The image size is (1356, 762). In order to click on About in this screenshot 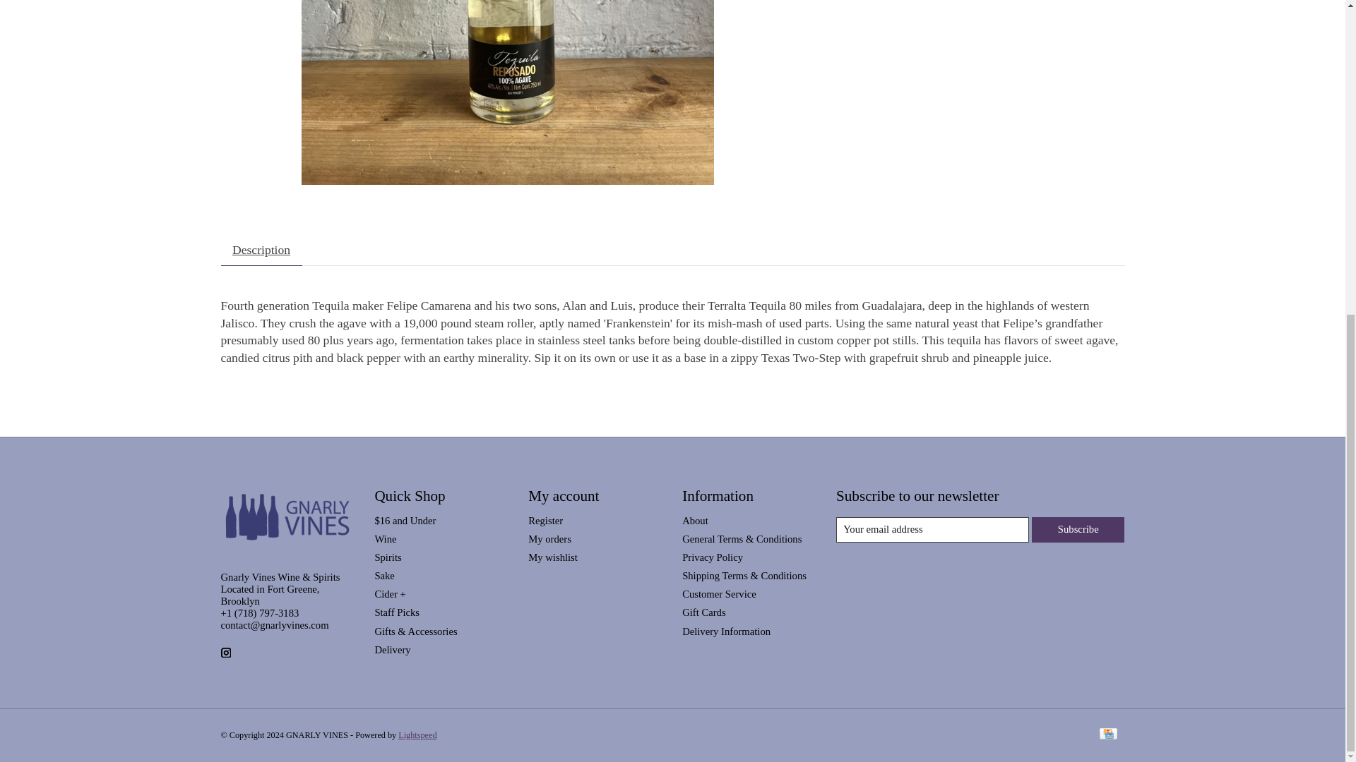, I will do `click(695, 521)`.